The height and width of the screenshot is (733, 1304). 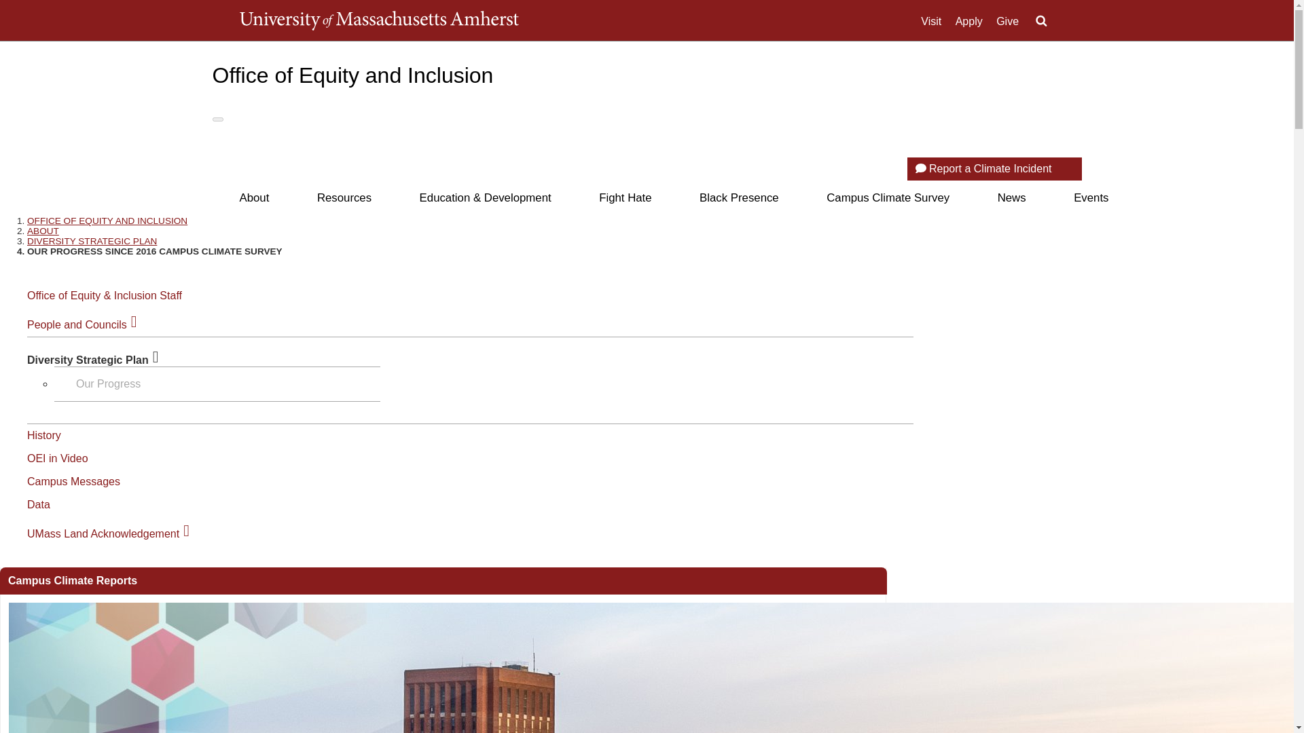 I want to click on OEI in Video, so click(x=58, y=458).